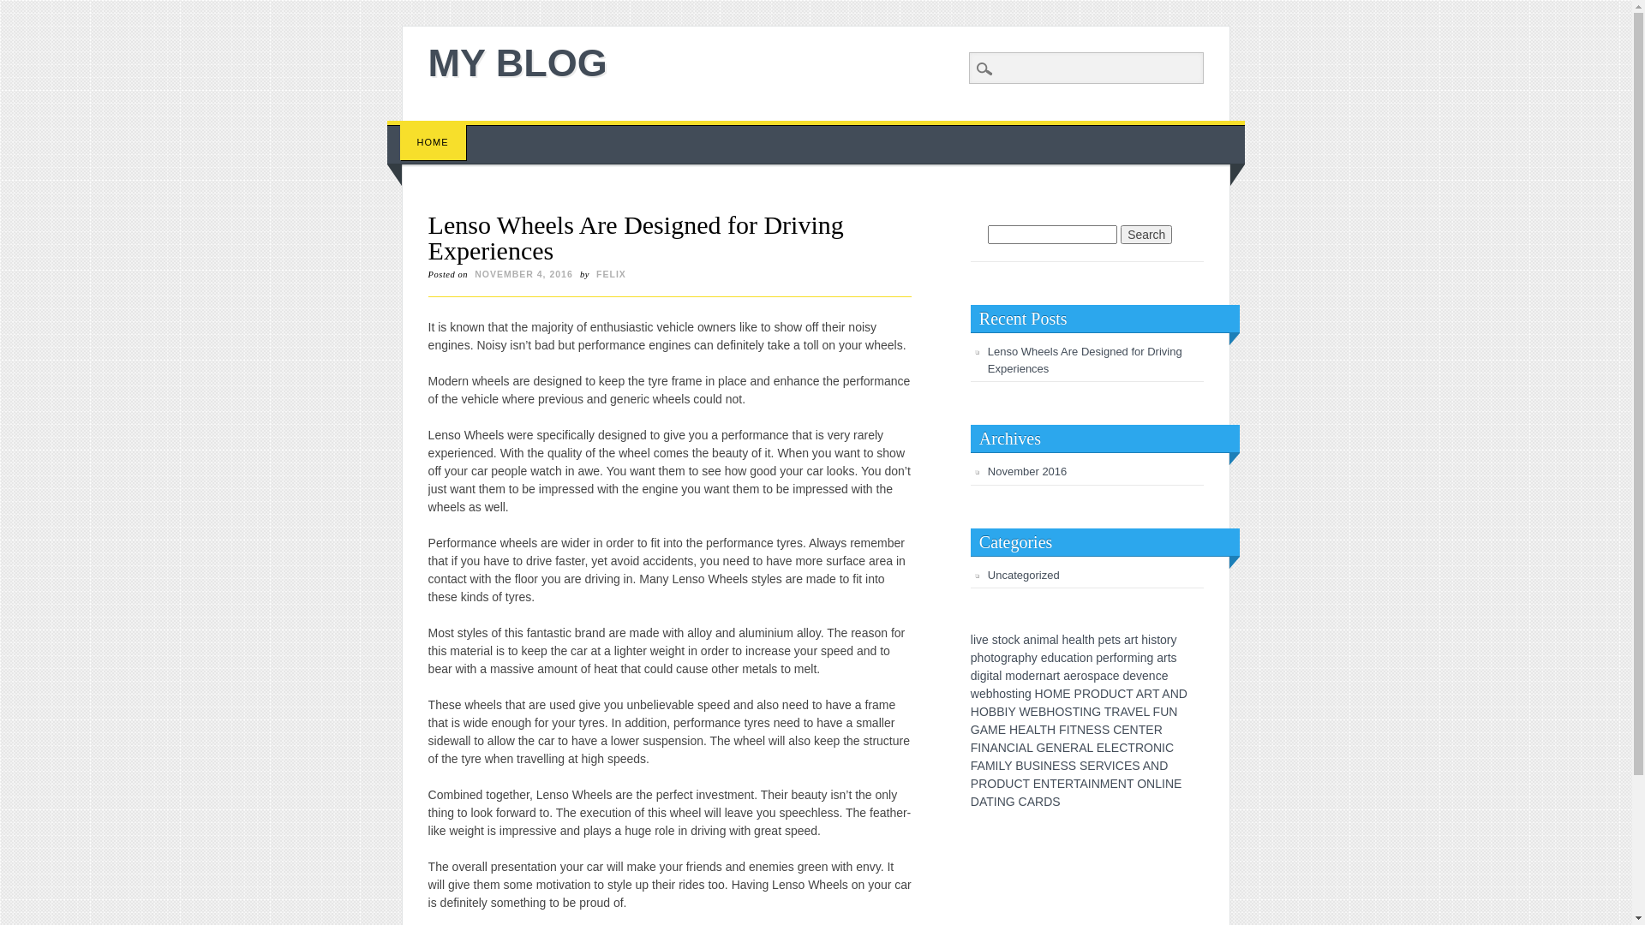 The height and width of the screenshot is (925, 1645). What do you see at coordinates (1114, 766) in the screenshot?
I see `I` at bounding box center [1114, 766].